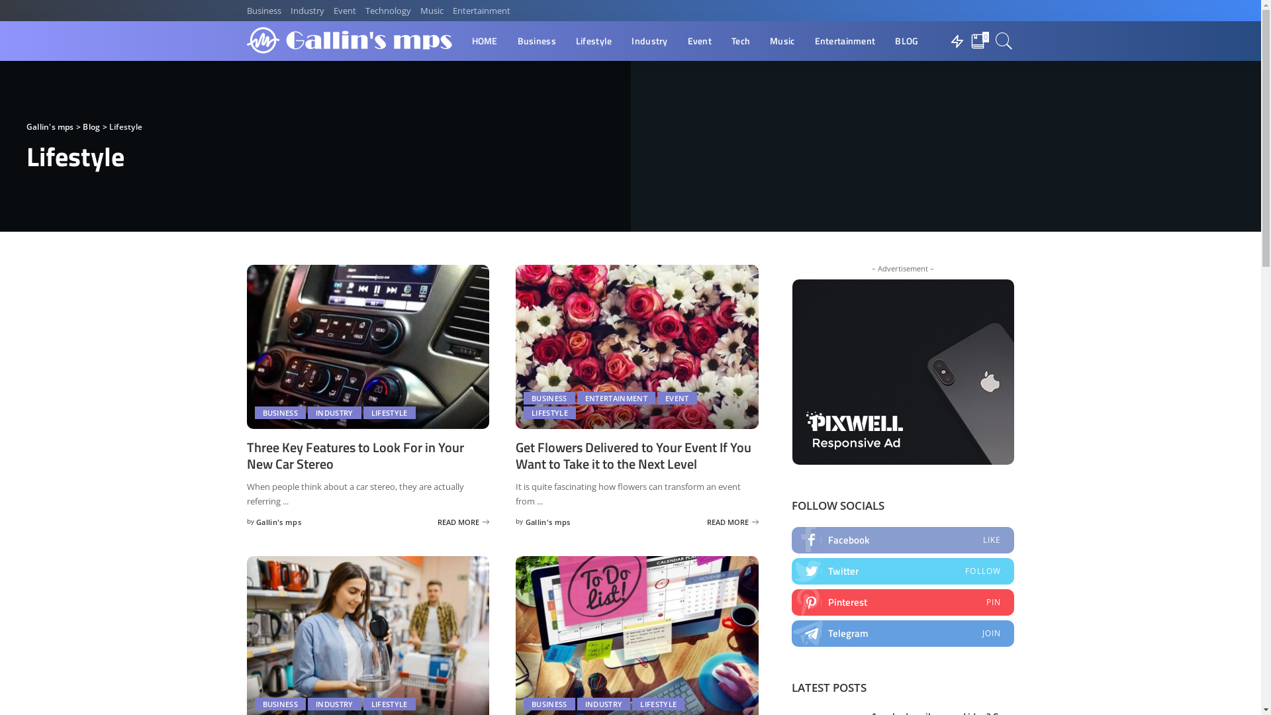 This screenshot has height=715, width=1271. I want to click on Business, so click(537, 41).